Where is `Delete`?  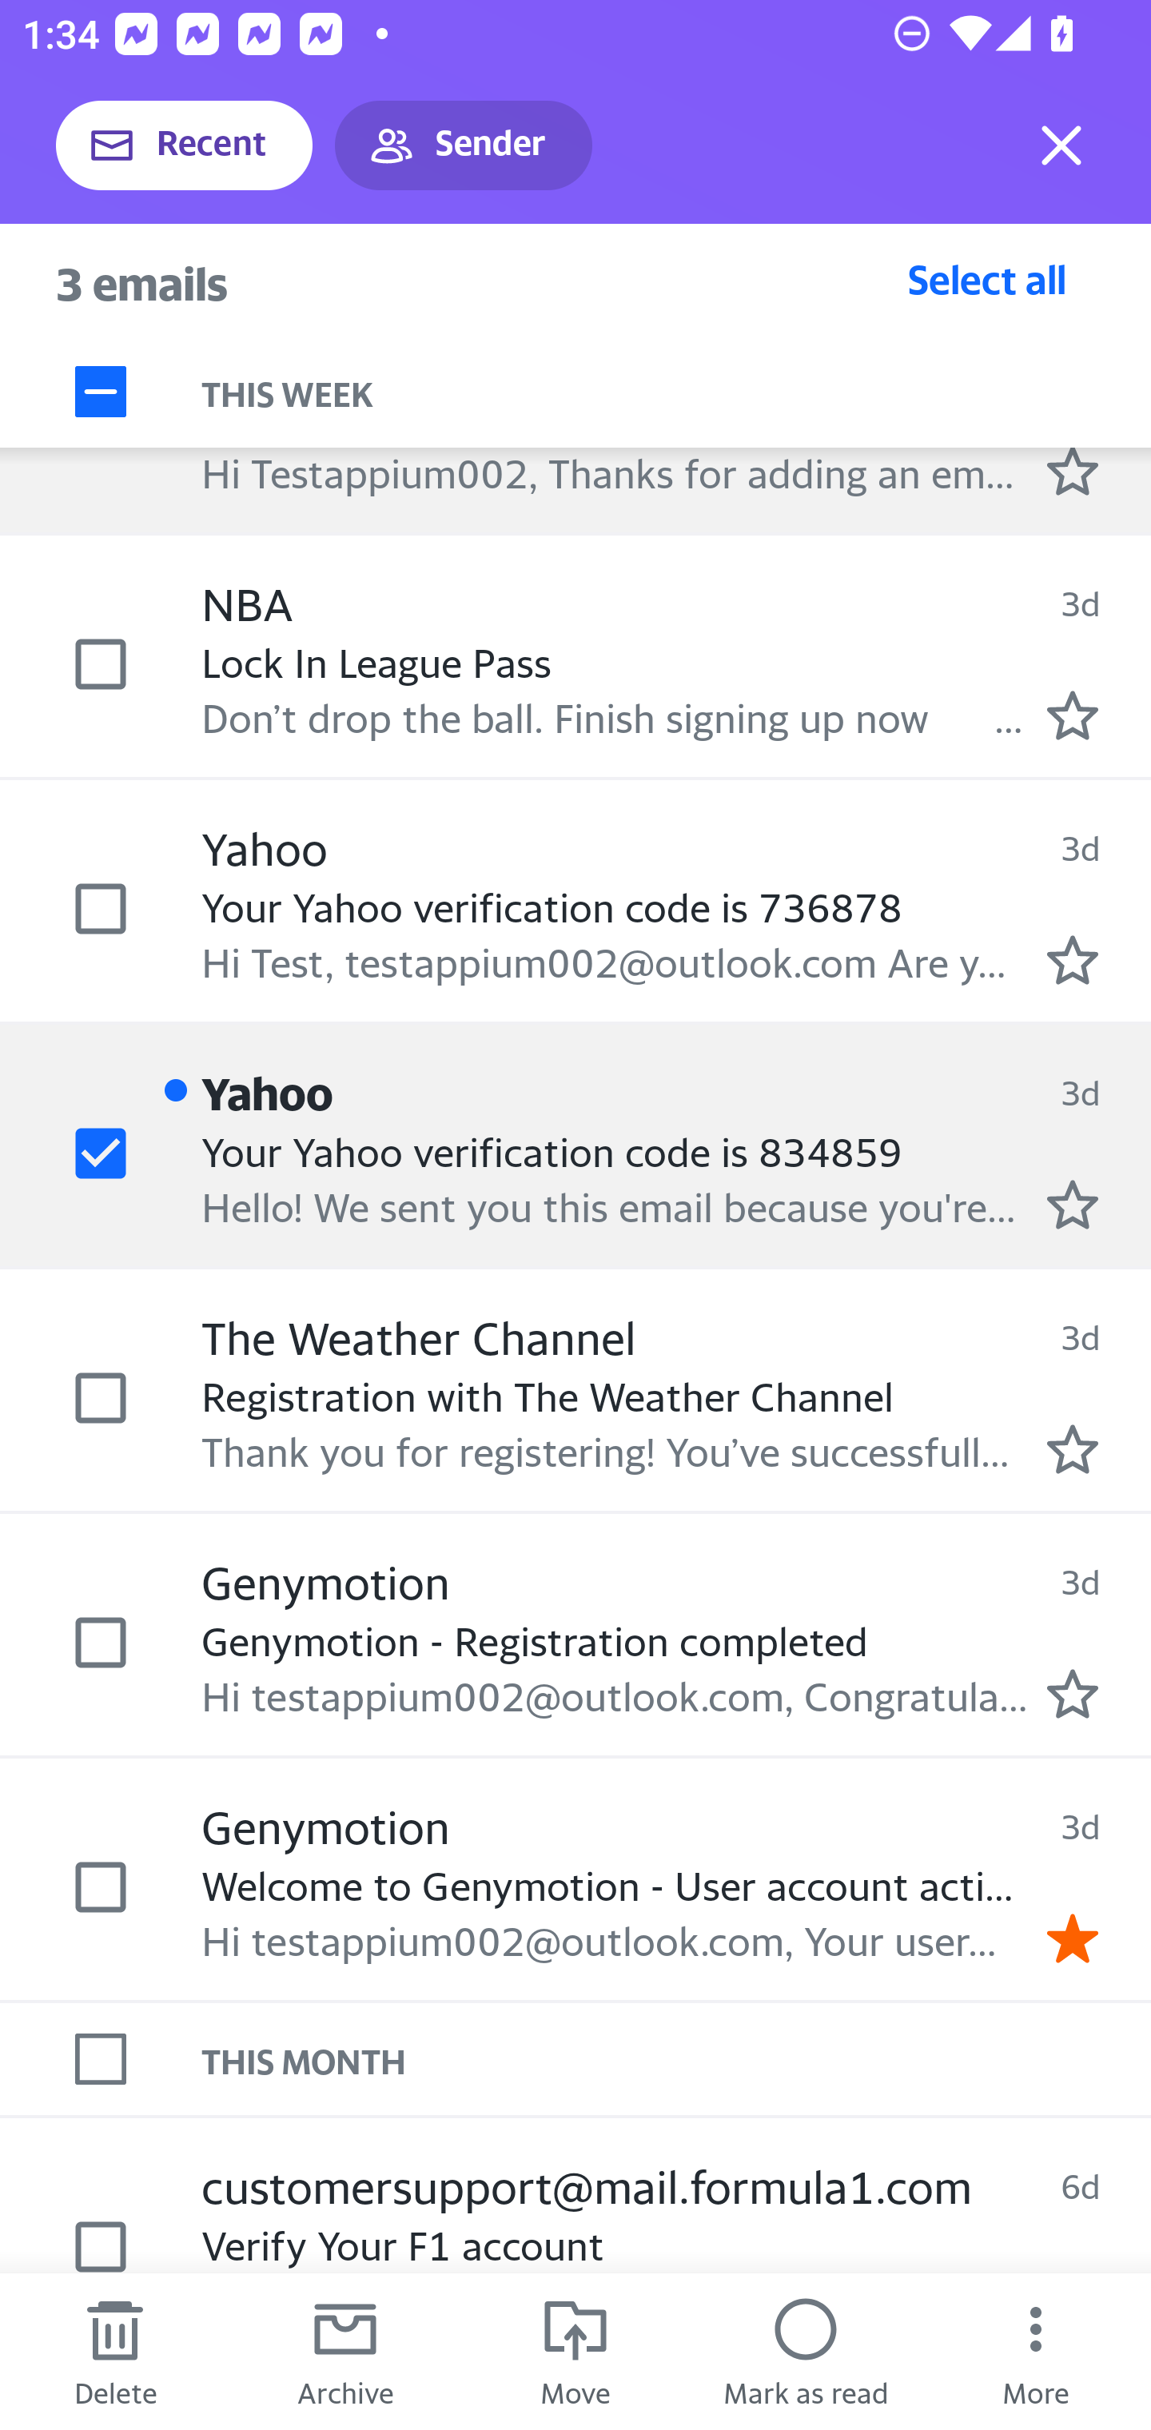
Delete is located at coordinates (115, 2352).